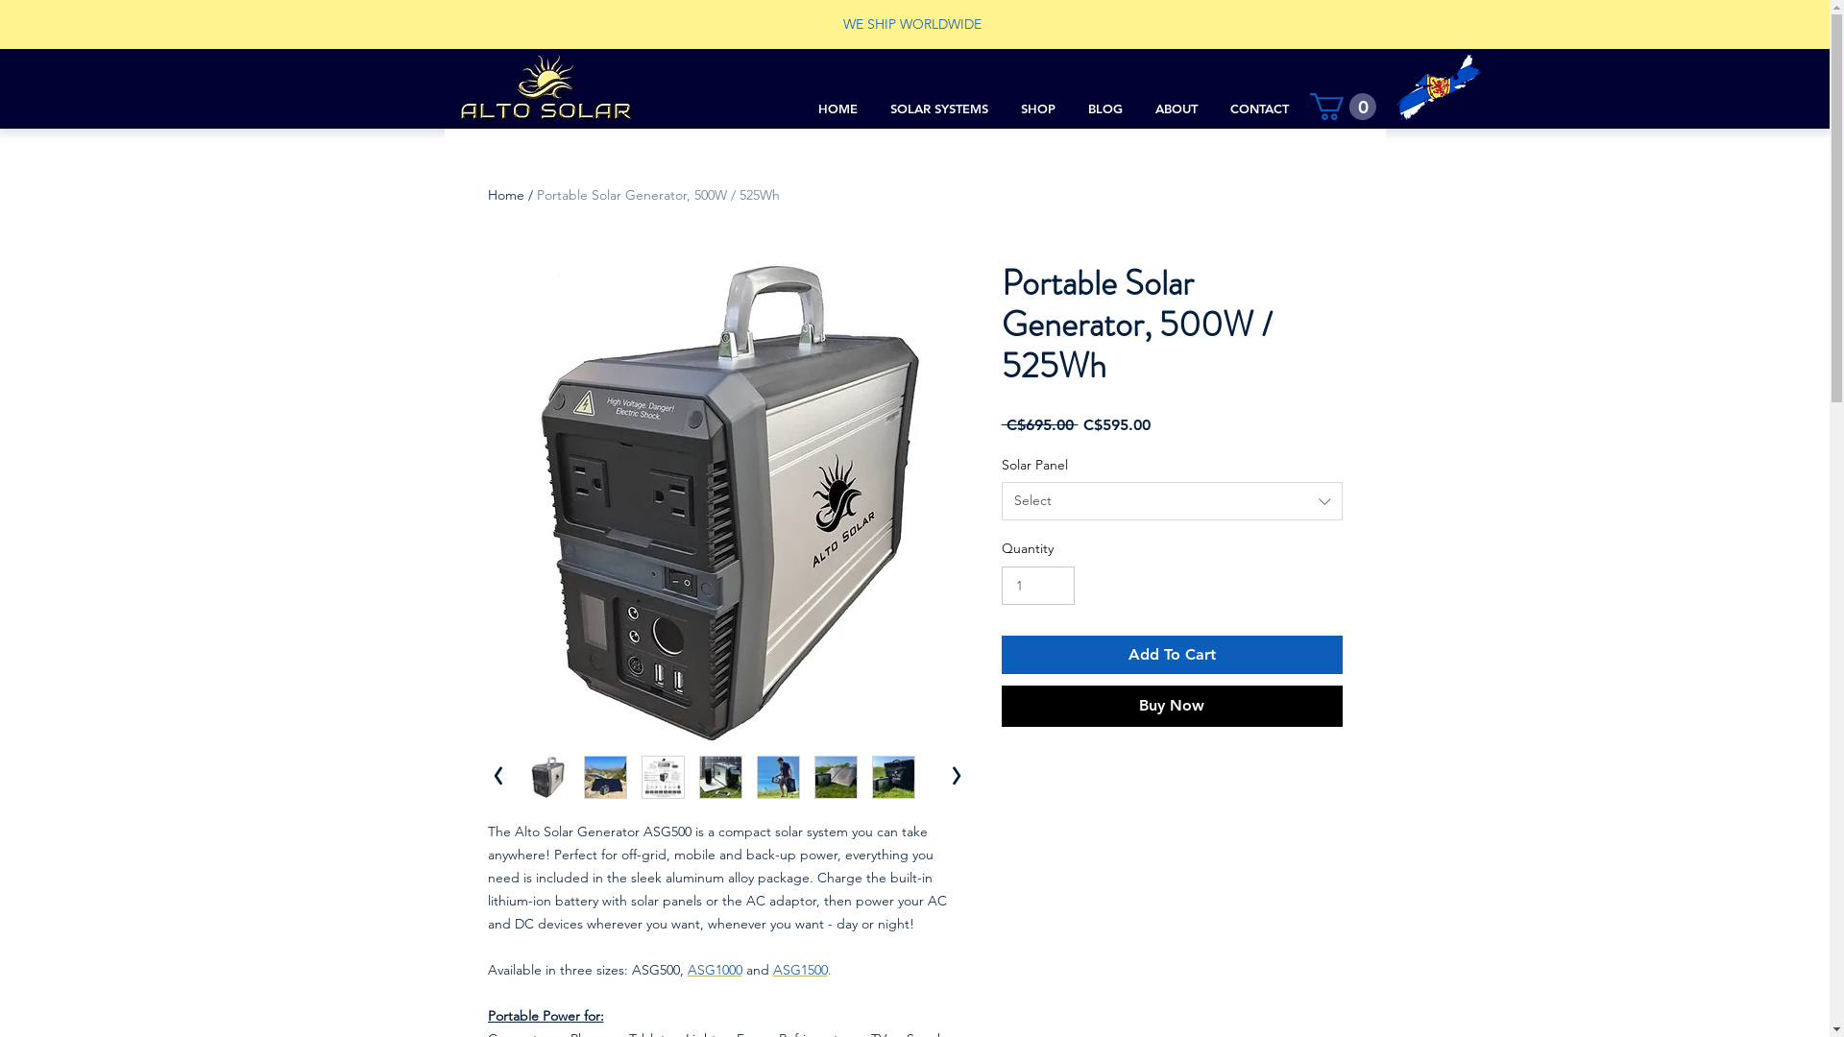 This screenshot has height=1037, width=1844. I want to click on ABOUT, so click(1177, 109).